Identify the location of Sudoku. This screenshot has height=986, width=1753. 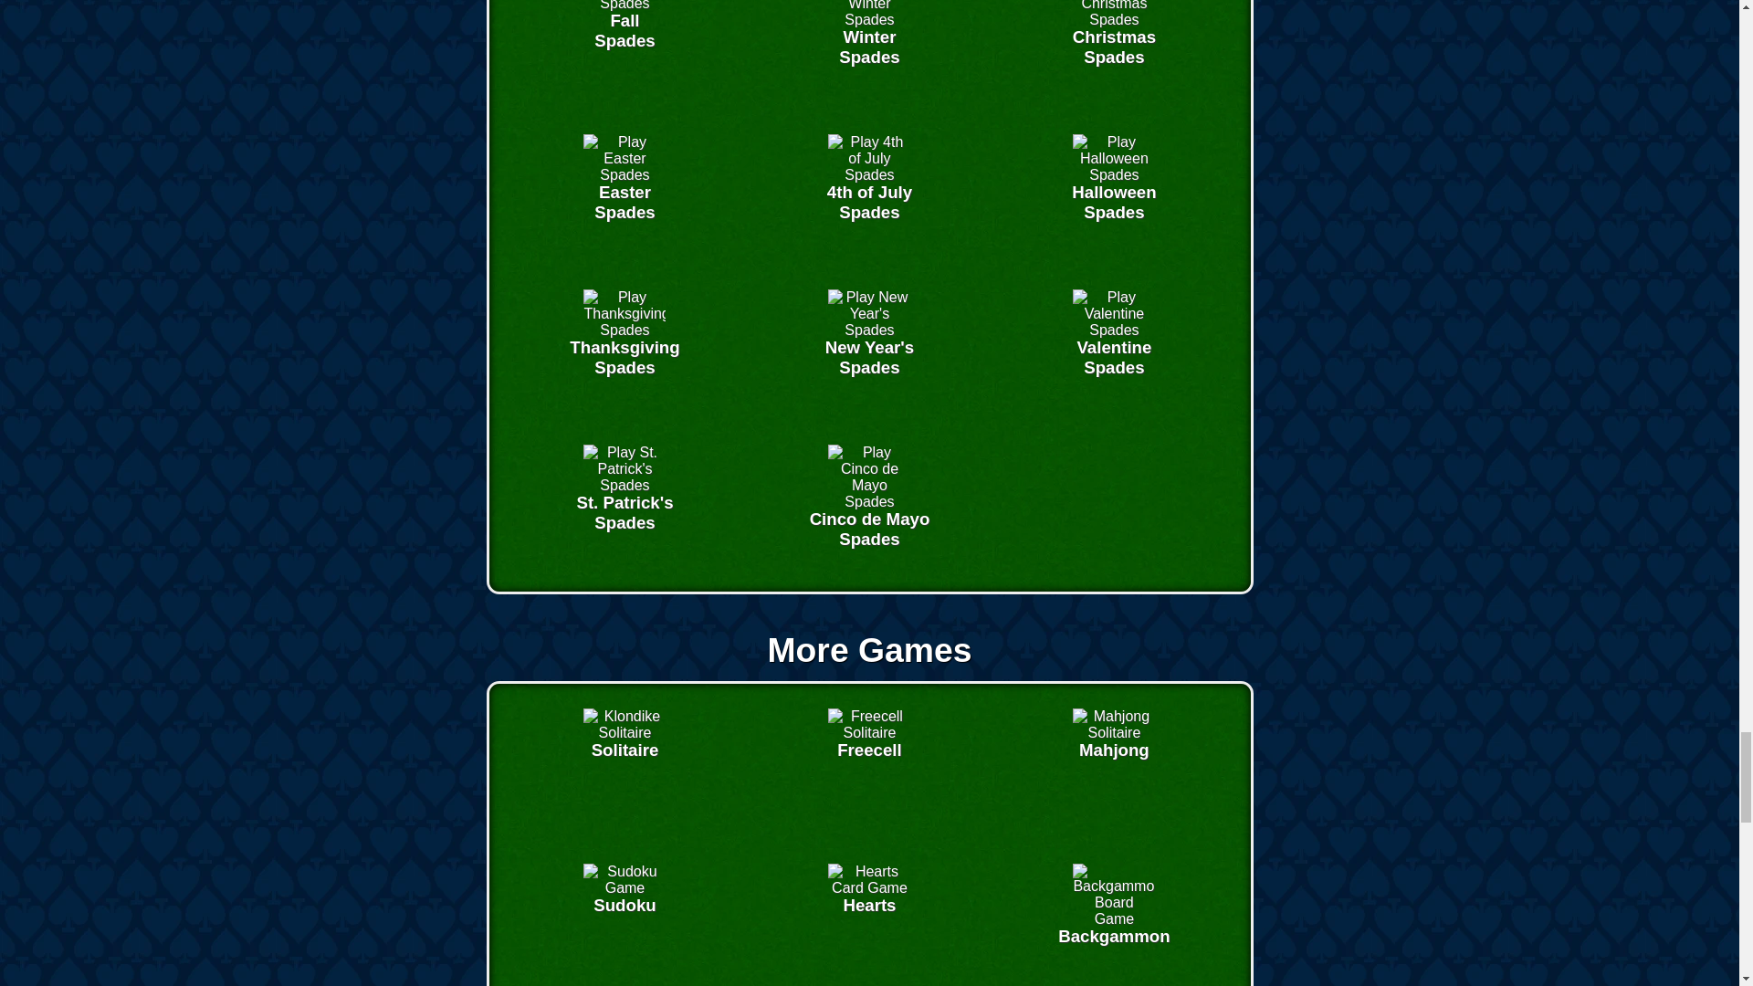
(868, 173).